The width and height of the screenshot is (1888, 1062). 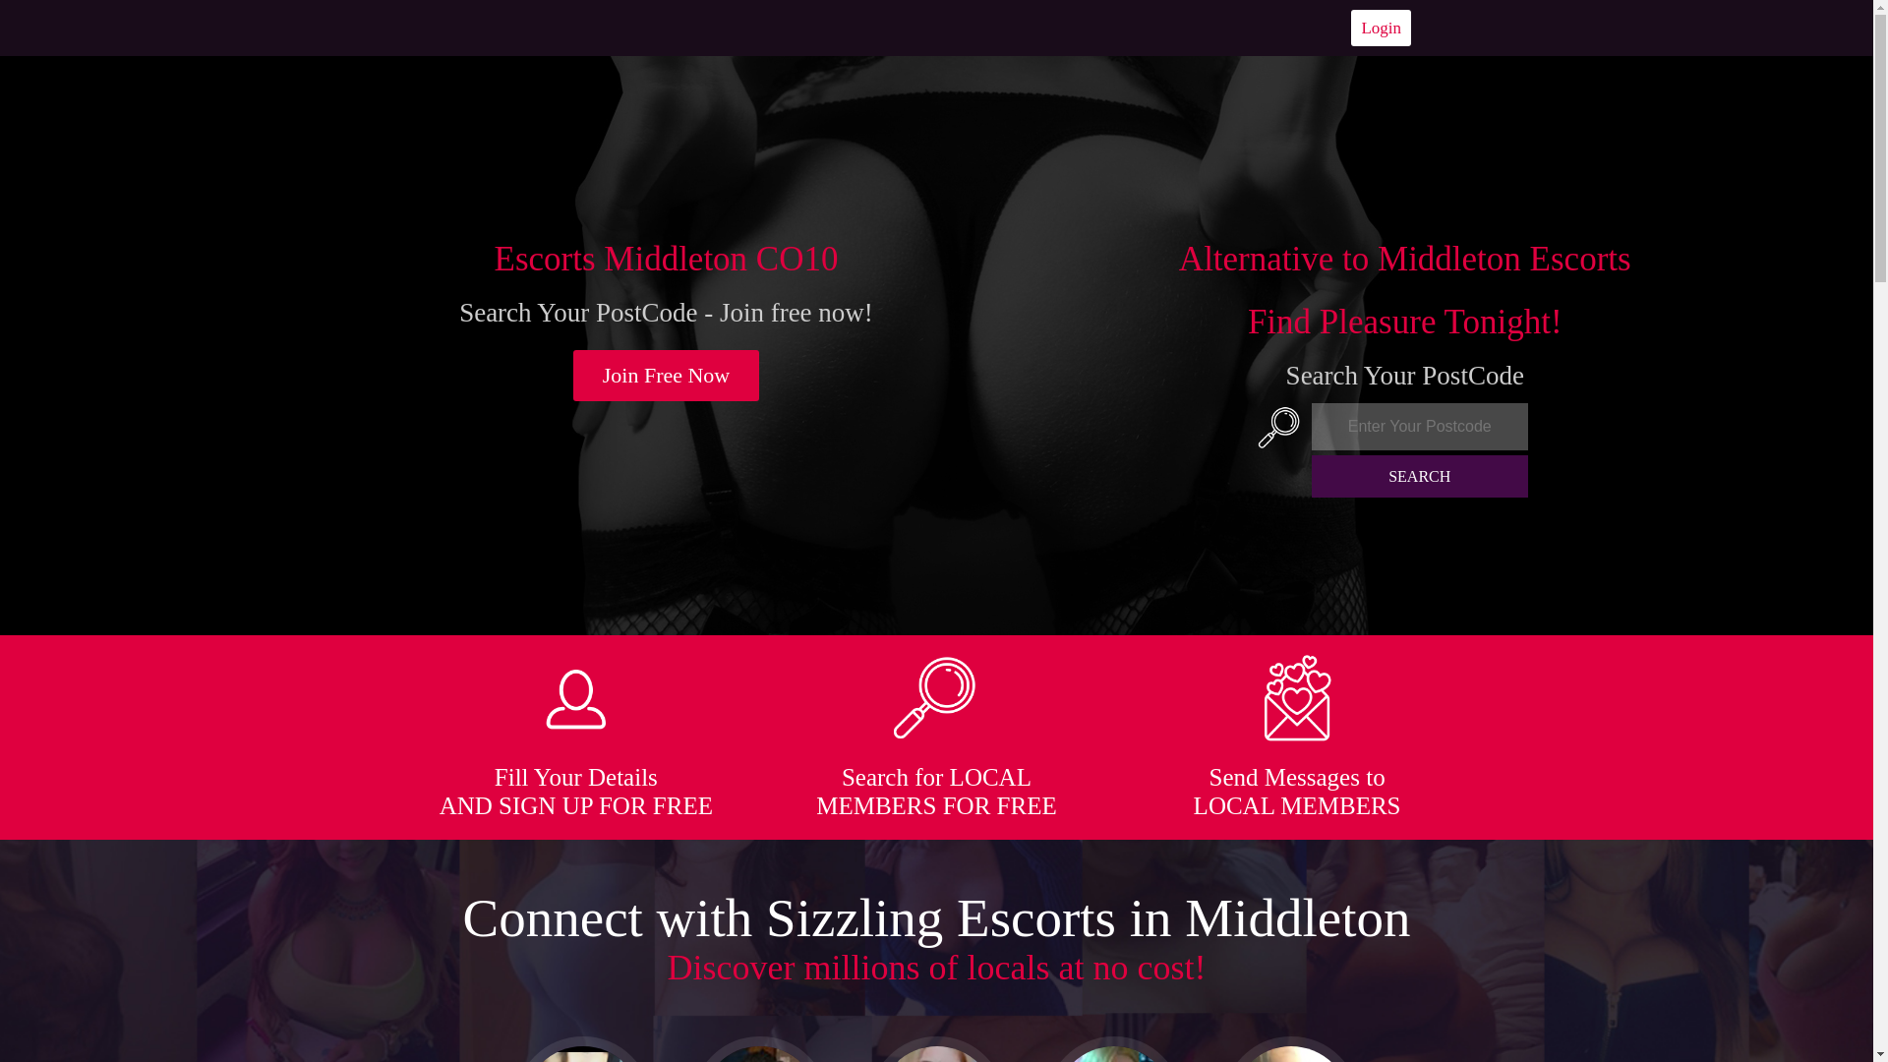 I want to click on Login, so click(x=1381, y=28).